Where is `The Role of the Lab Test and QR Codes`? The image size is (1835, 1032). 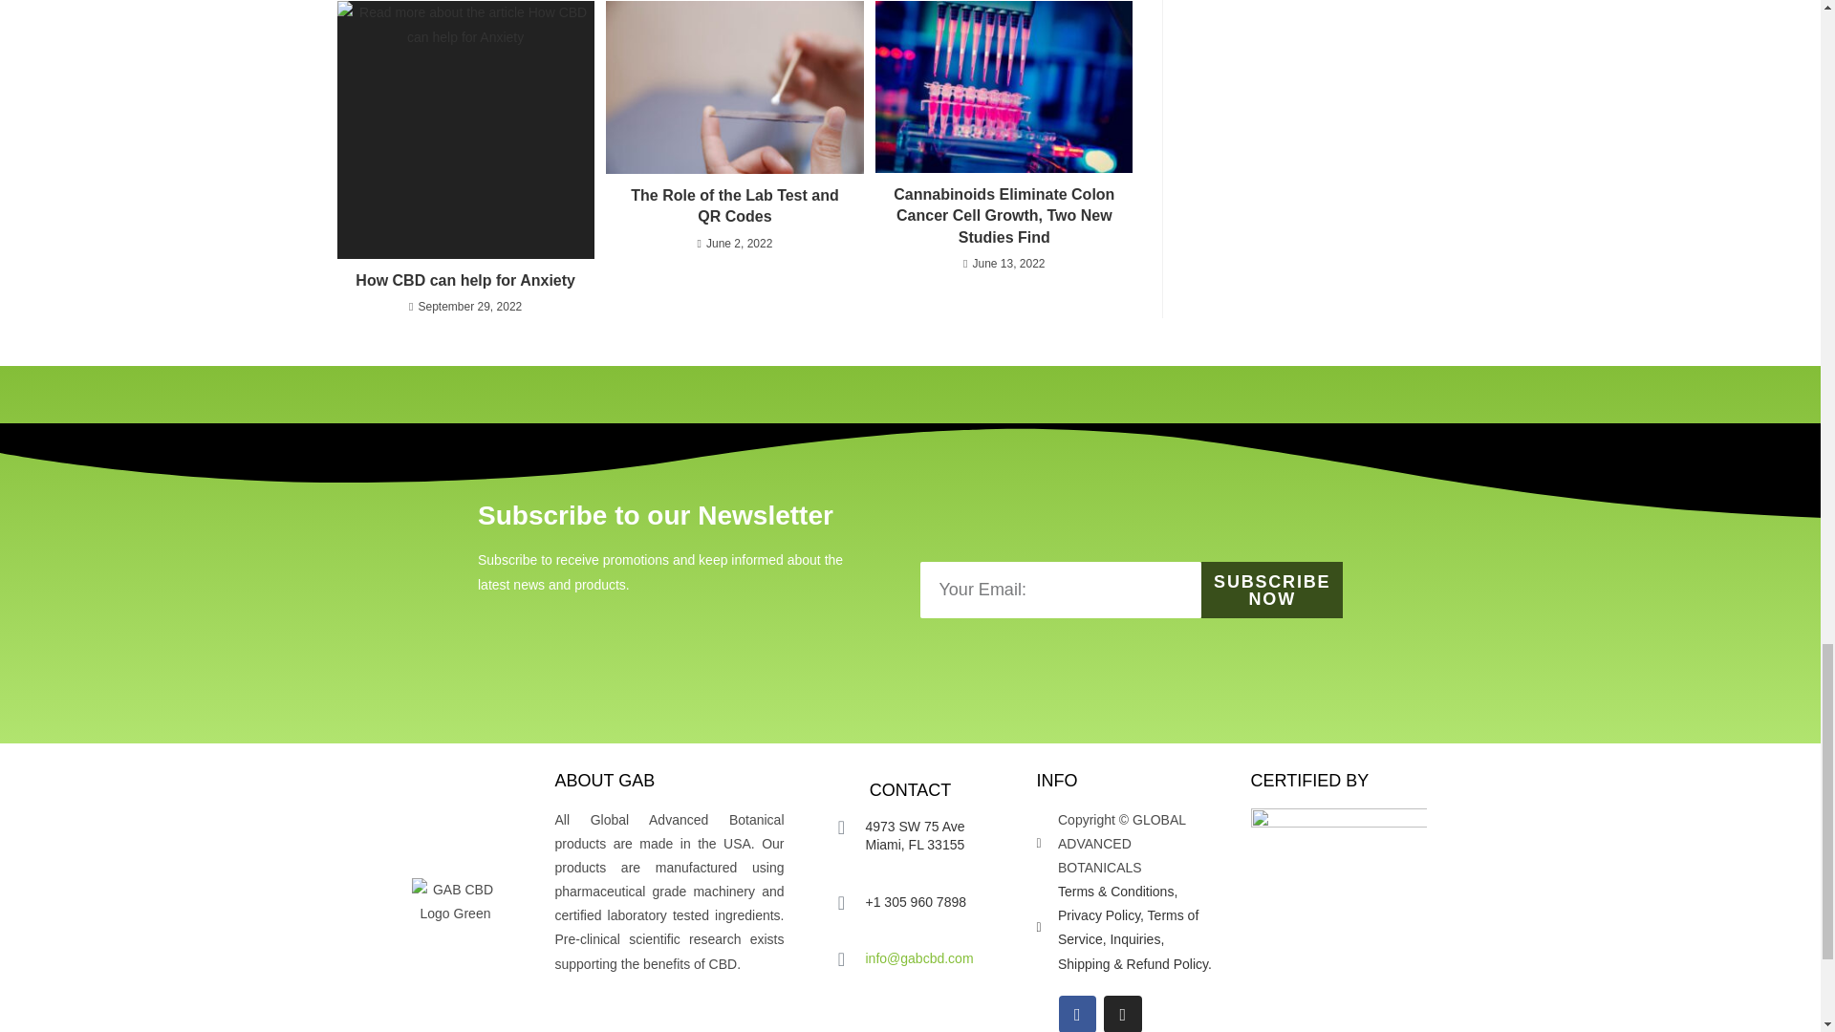
The Role of the Lab Test and QR Codes is located at coordinates (734, 206).